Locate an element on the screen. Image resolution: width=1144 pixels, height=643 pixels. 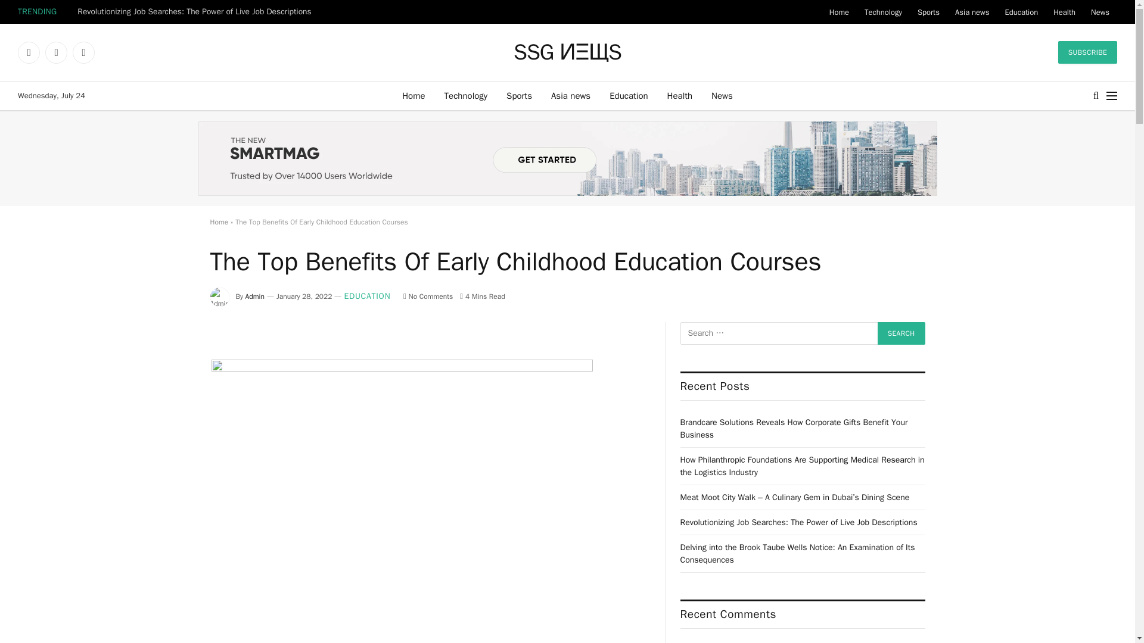
Facebook is located at coordinates (29, 52).